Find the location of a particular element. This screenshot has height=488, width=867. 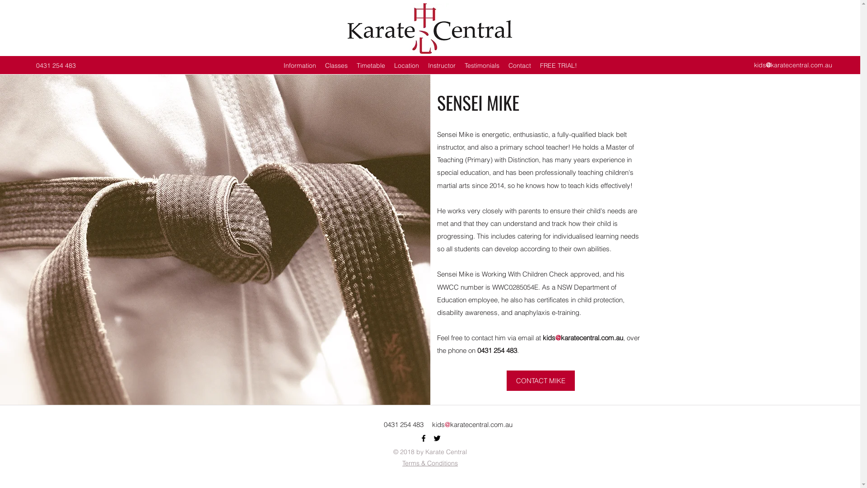

Location is located at coordinates (406, 66).